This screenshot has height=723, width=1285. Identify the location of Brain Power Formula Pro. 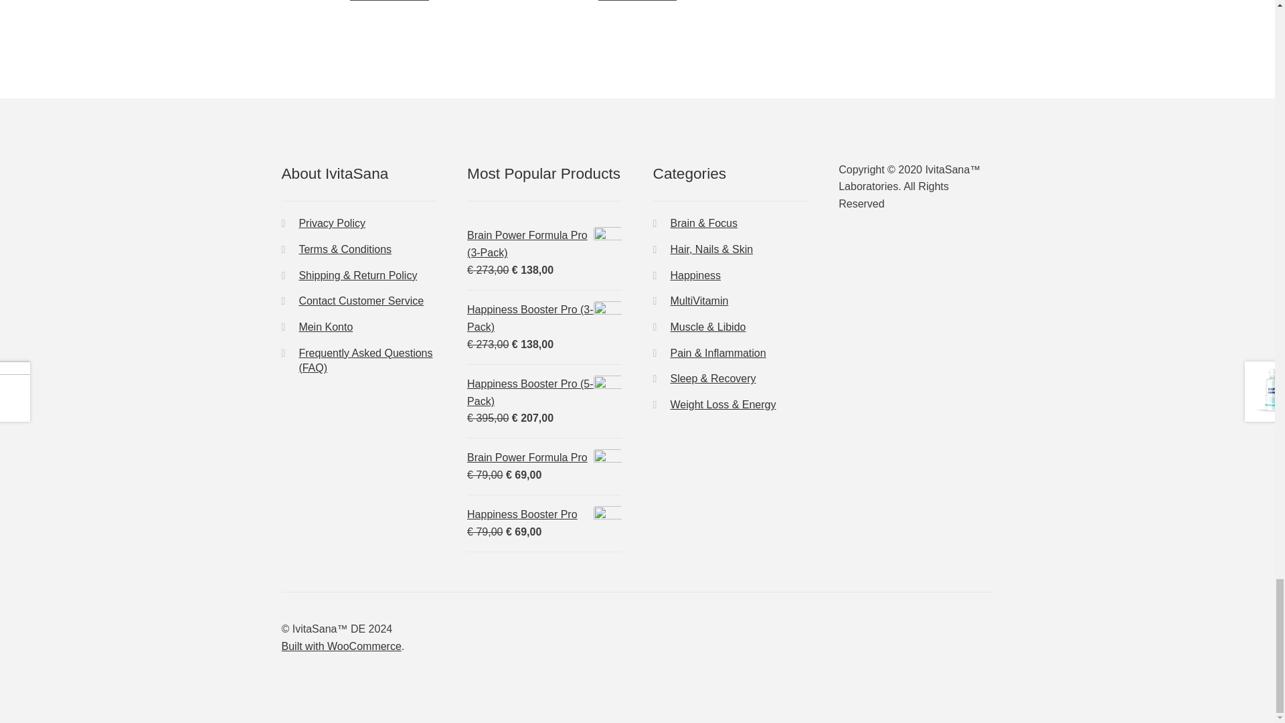
(545, 457).